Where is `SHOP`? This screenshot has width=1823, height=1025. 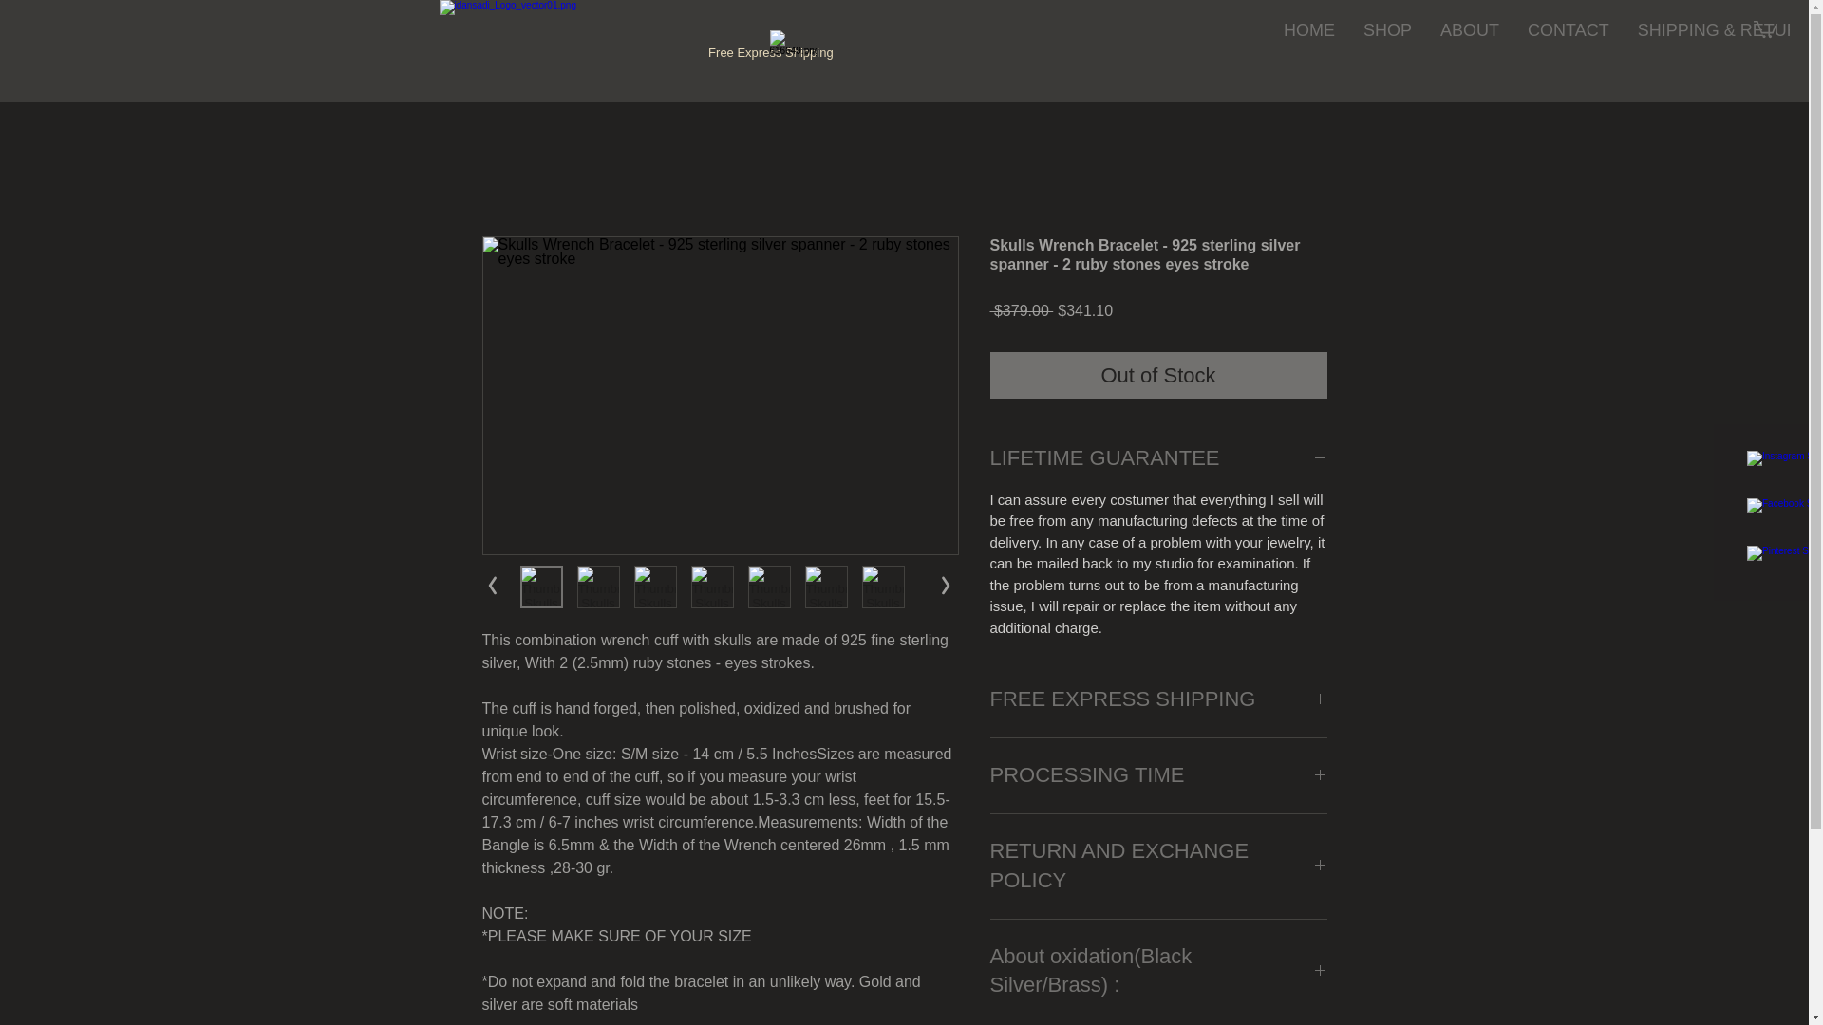
SHOP is located at coordinates (1386, 57).